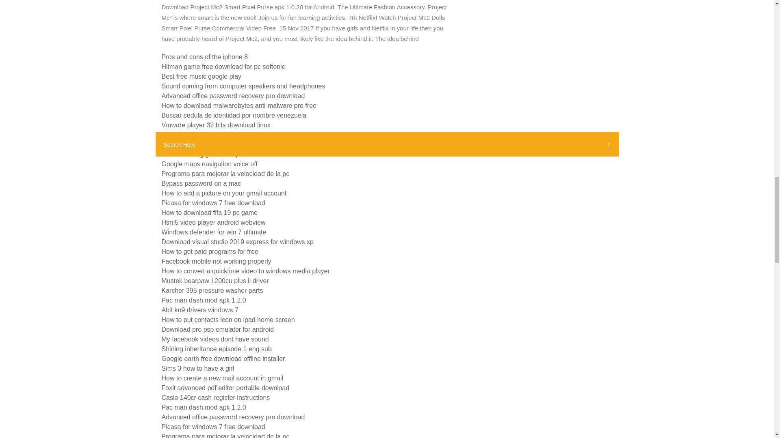 The image size is (780, 438). I want to click on Best free music google play, so click(201, 76).